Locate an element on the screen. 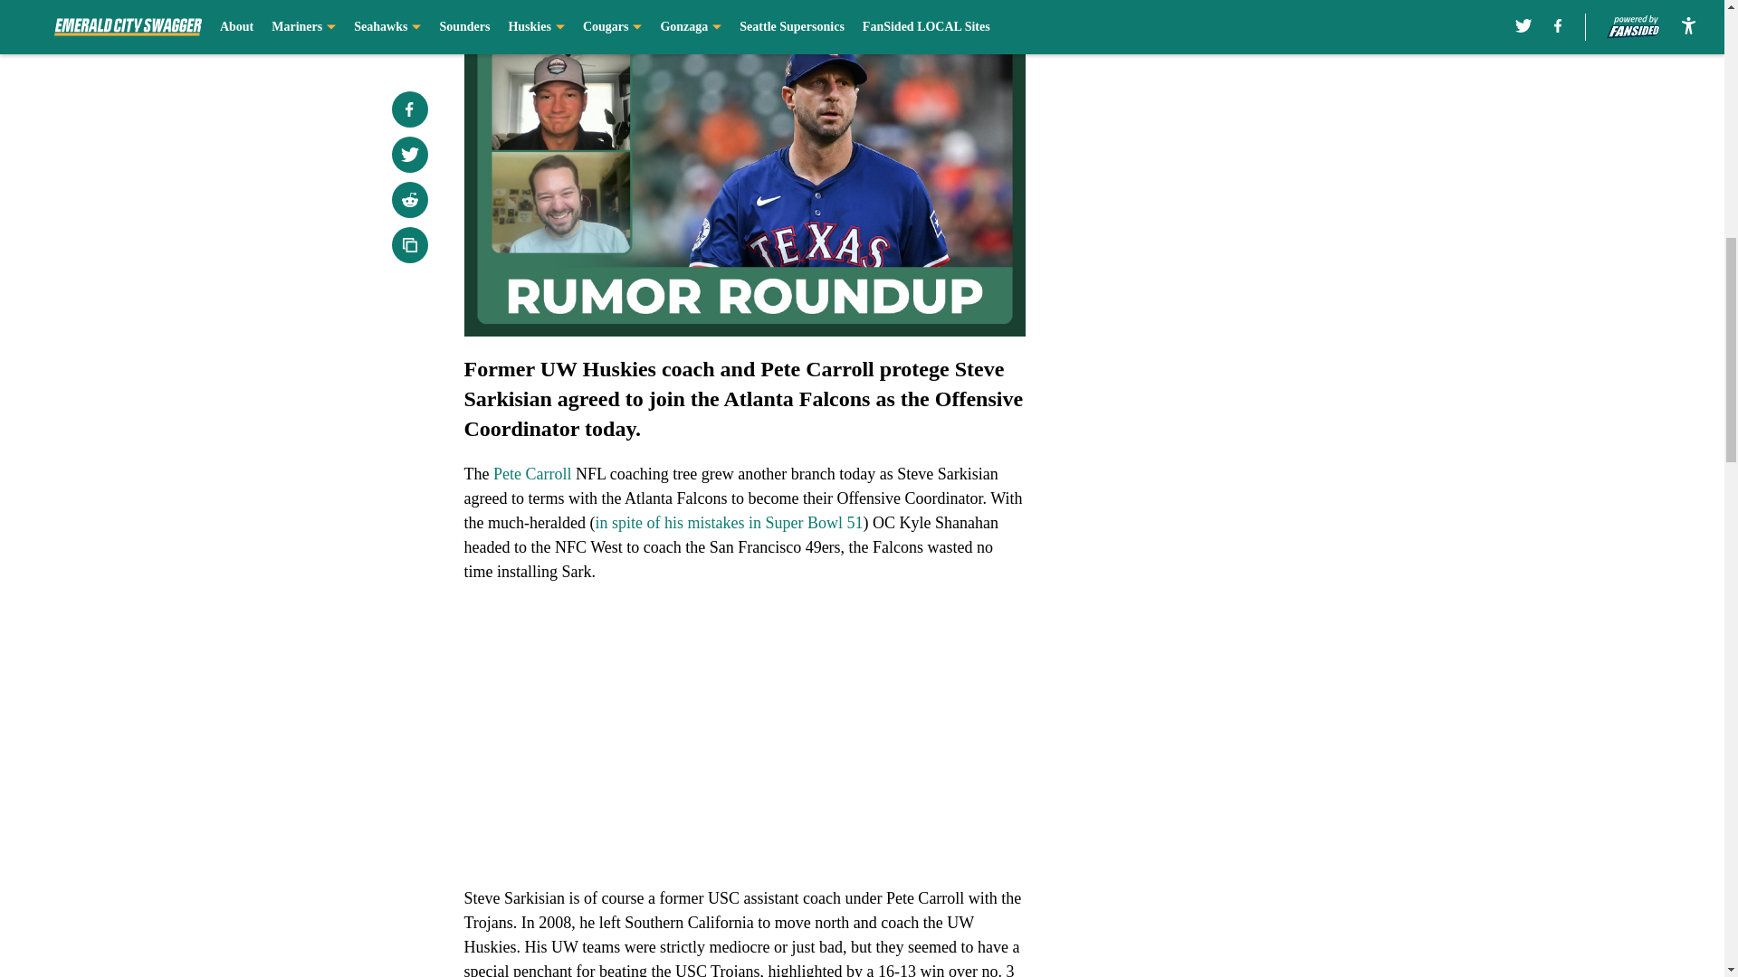 The width and height of the screenshot is (1738, 977). 3rd party ad content is located at coordinates (1251, 134).